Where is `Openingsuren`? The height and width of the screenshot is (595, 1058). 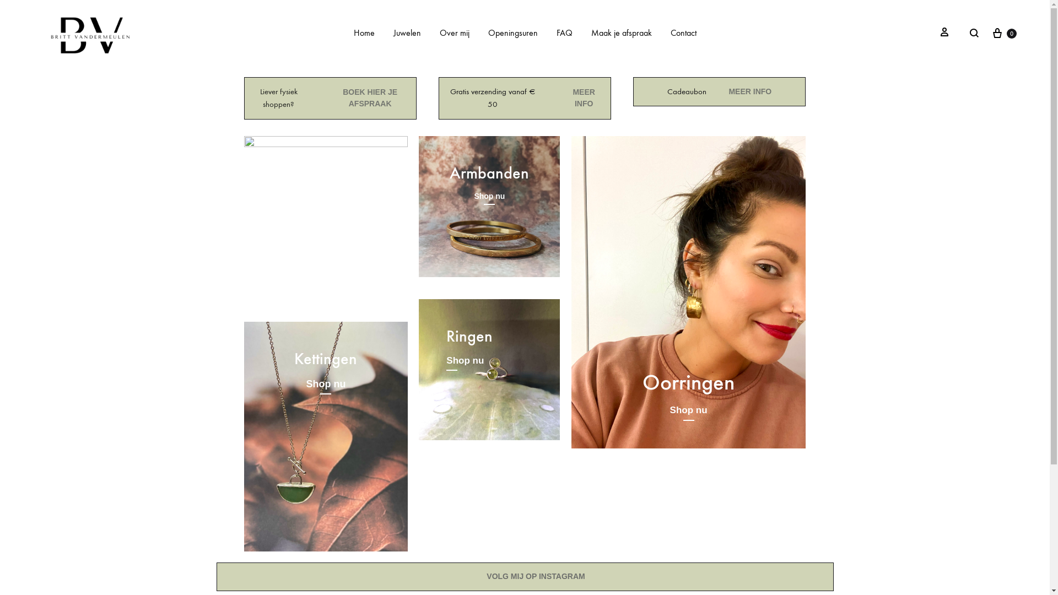
Openingsuren is located at coordinates (513, 33).